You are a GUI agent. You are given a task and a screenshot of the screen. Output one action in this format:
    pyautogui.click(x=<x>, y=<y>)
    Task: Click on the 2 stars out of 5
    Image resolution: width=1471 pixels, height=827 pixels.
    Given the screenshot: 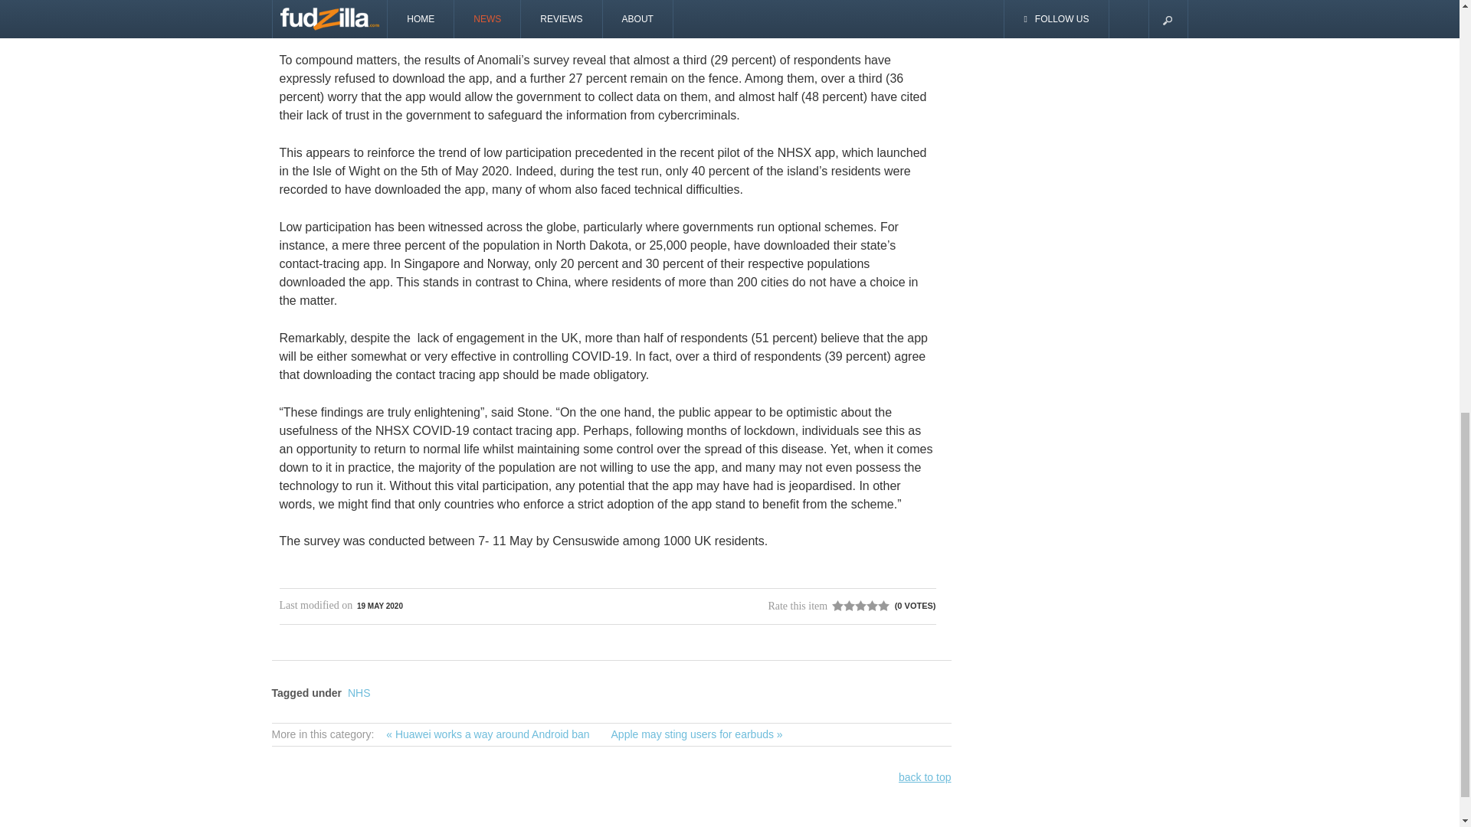 What is the action you would take?
    pyautogui.click(x=843, y=606)
    